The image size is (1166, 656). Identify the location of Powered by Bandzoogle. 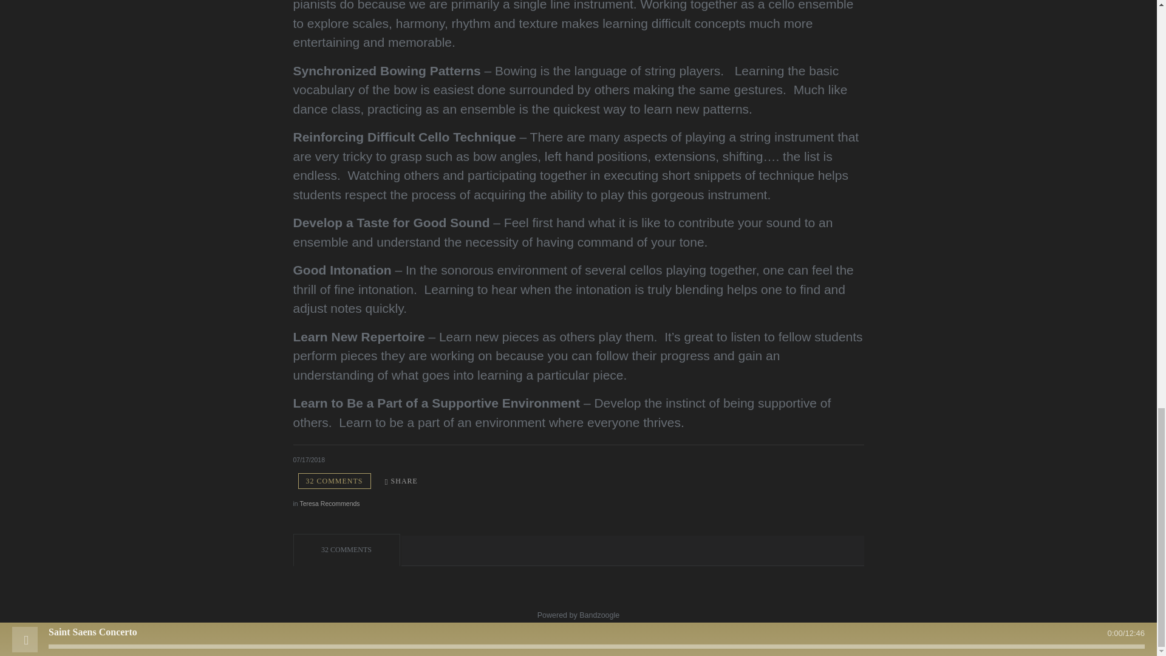
(579, 615).